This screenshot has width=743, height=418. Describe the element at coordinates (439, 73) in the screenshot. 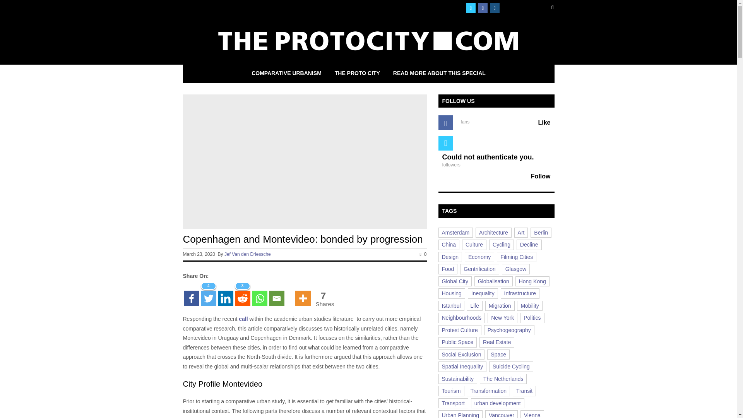

I see `READ MORE ABOUT THIS SPECIAL` at that location.